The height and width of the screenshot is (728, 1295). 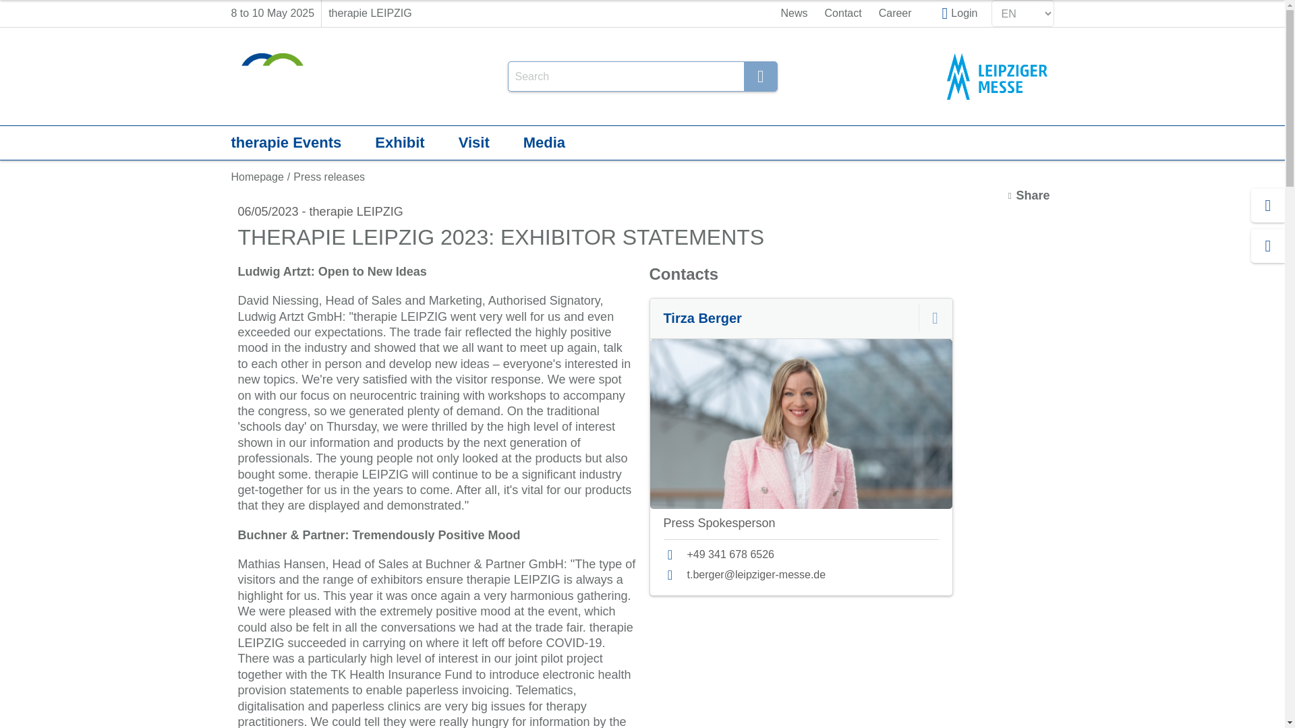 What do you see at coordinates (625, 76) in the screenshot?
I see `Enter search term` at bounding box center [625, 76].